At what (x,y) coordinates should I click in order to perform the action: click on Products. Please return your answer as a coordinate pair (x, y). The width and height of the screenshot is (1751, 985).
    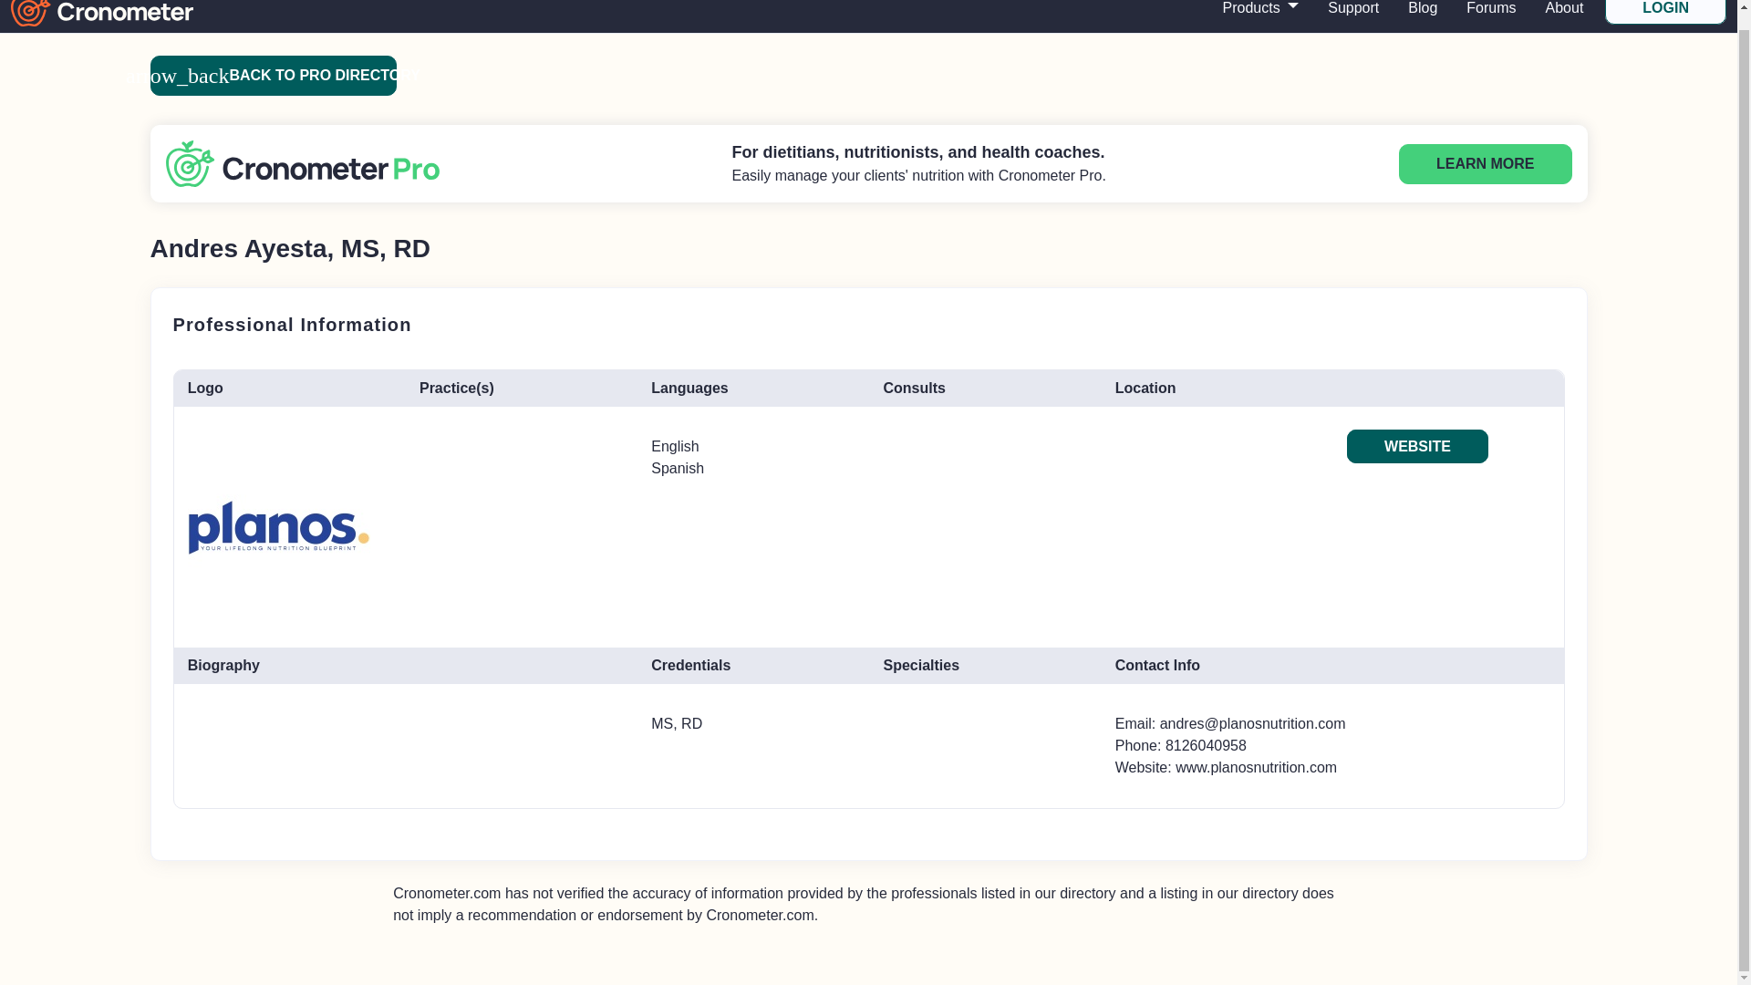
    Looking at the image, I should click on (1260, 13).